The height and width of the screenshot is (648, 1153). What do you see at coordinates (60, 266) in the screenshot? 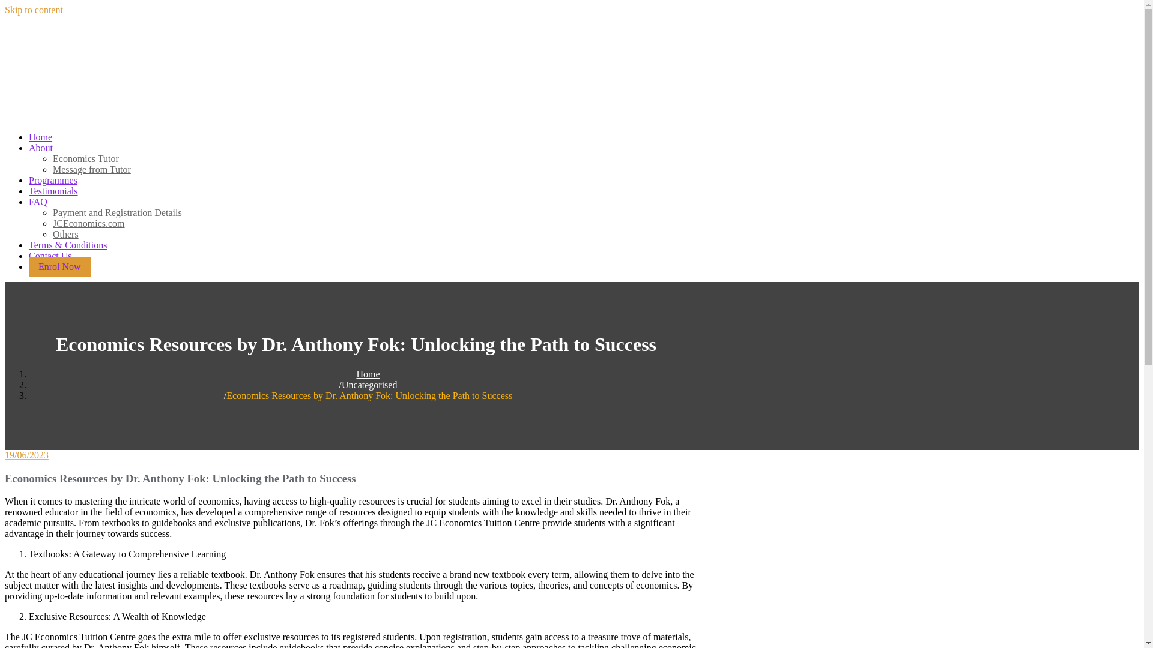
I see `Enrol Now` at bounding box center [60, 266].